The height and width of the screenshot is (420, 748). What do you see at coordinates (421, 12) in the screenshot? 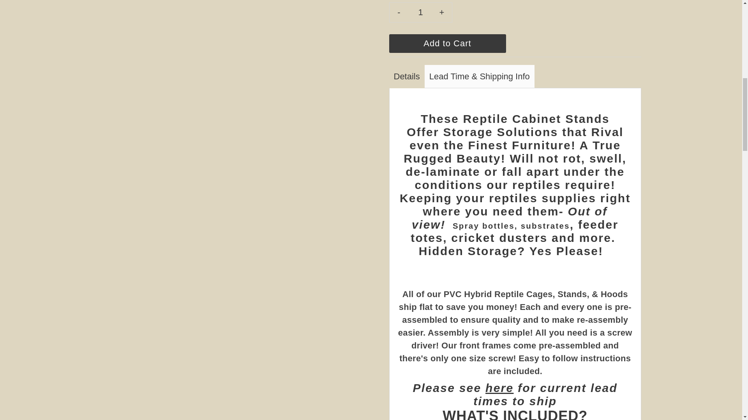
I see `1` at bounding box center [421, 12].